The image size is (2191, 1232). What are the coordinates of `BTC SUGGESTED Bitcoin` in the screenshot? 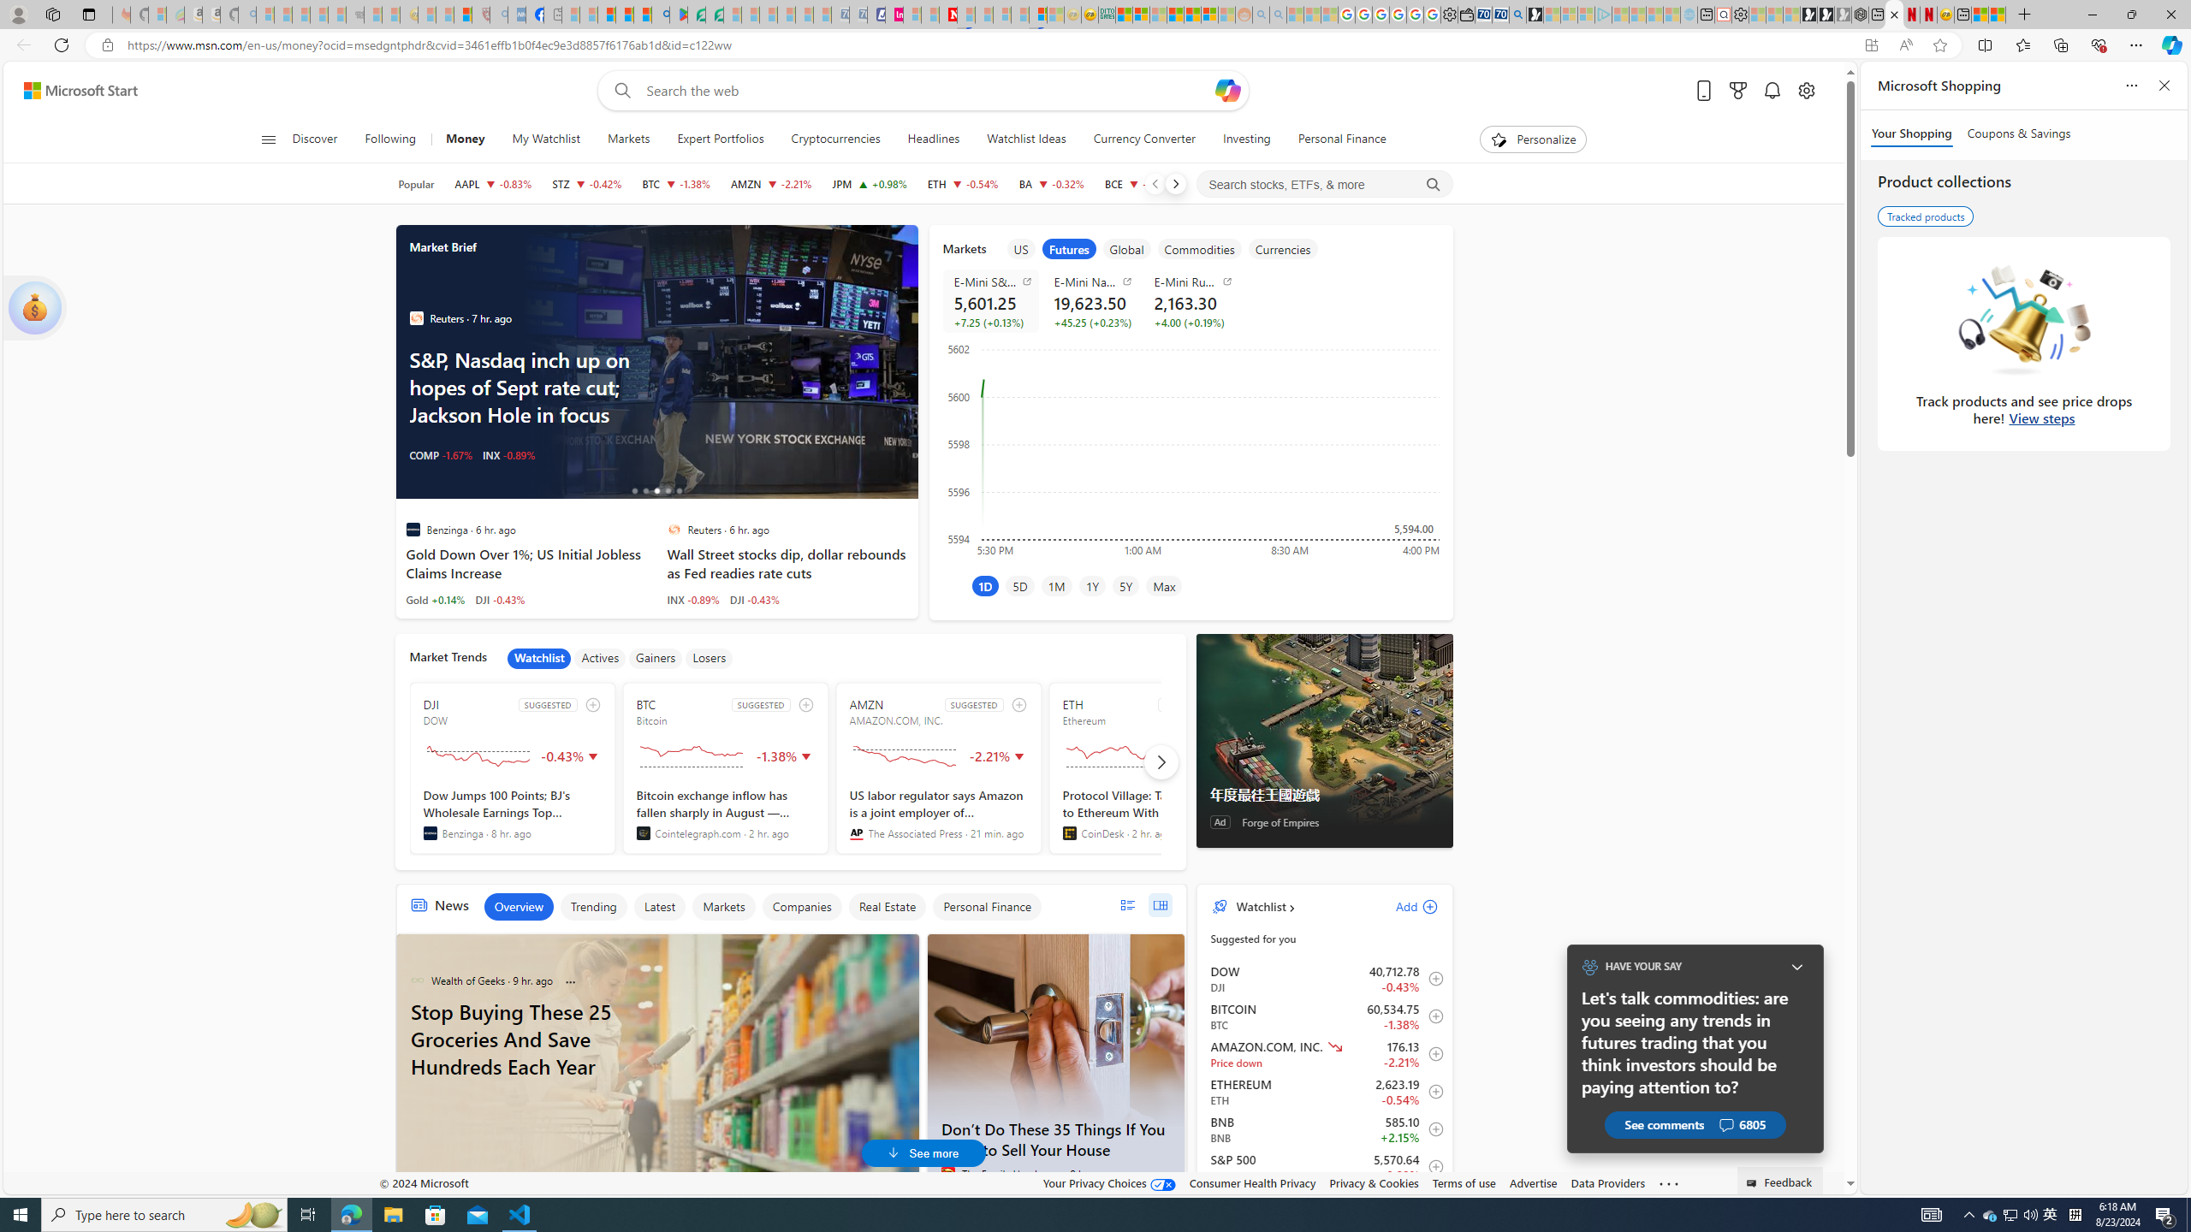 It's located at (725, 768).